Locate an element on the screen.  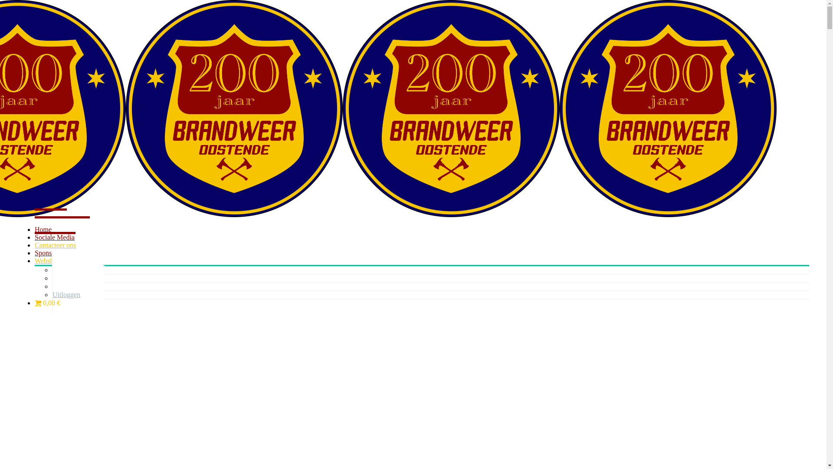
Afrekenen is located at coordinates (75, 277).